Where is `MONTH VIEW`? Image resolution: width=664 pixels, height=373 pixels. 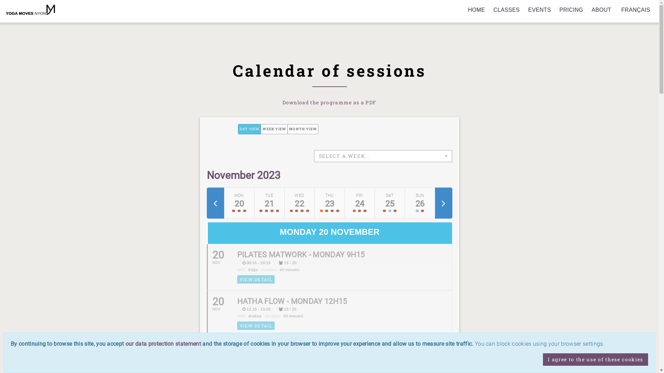 MONTH VIEW is located at coordinates (303, 129).